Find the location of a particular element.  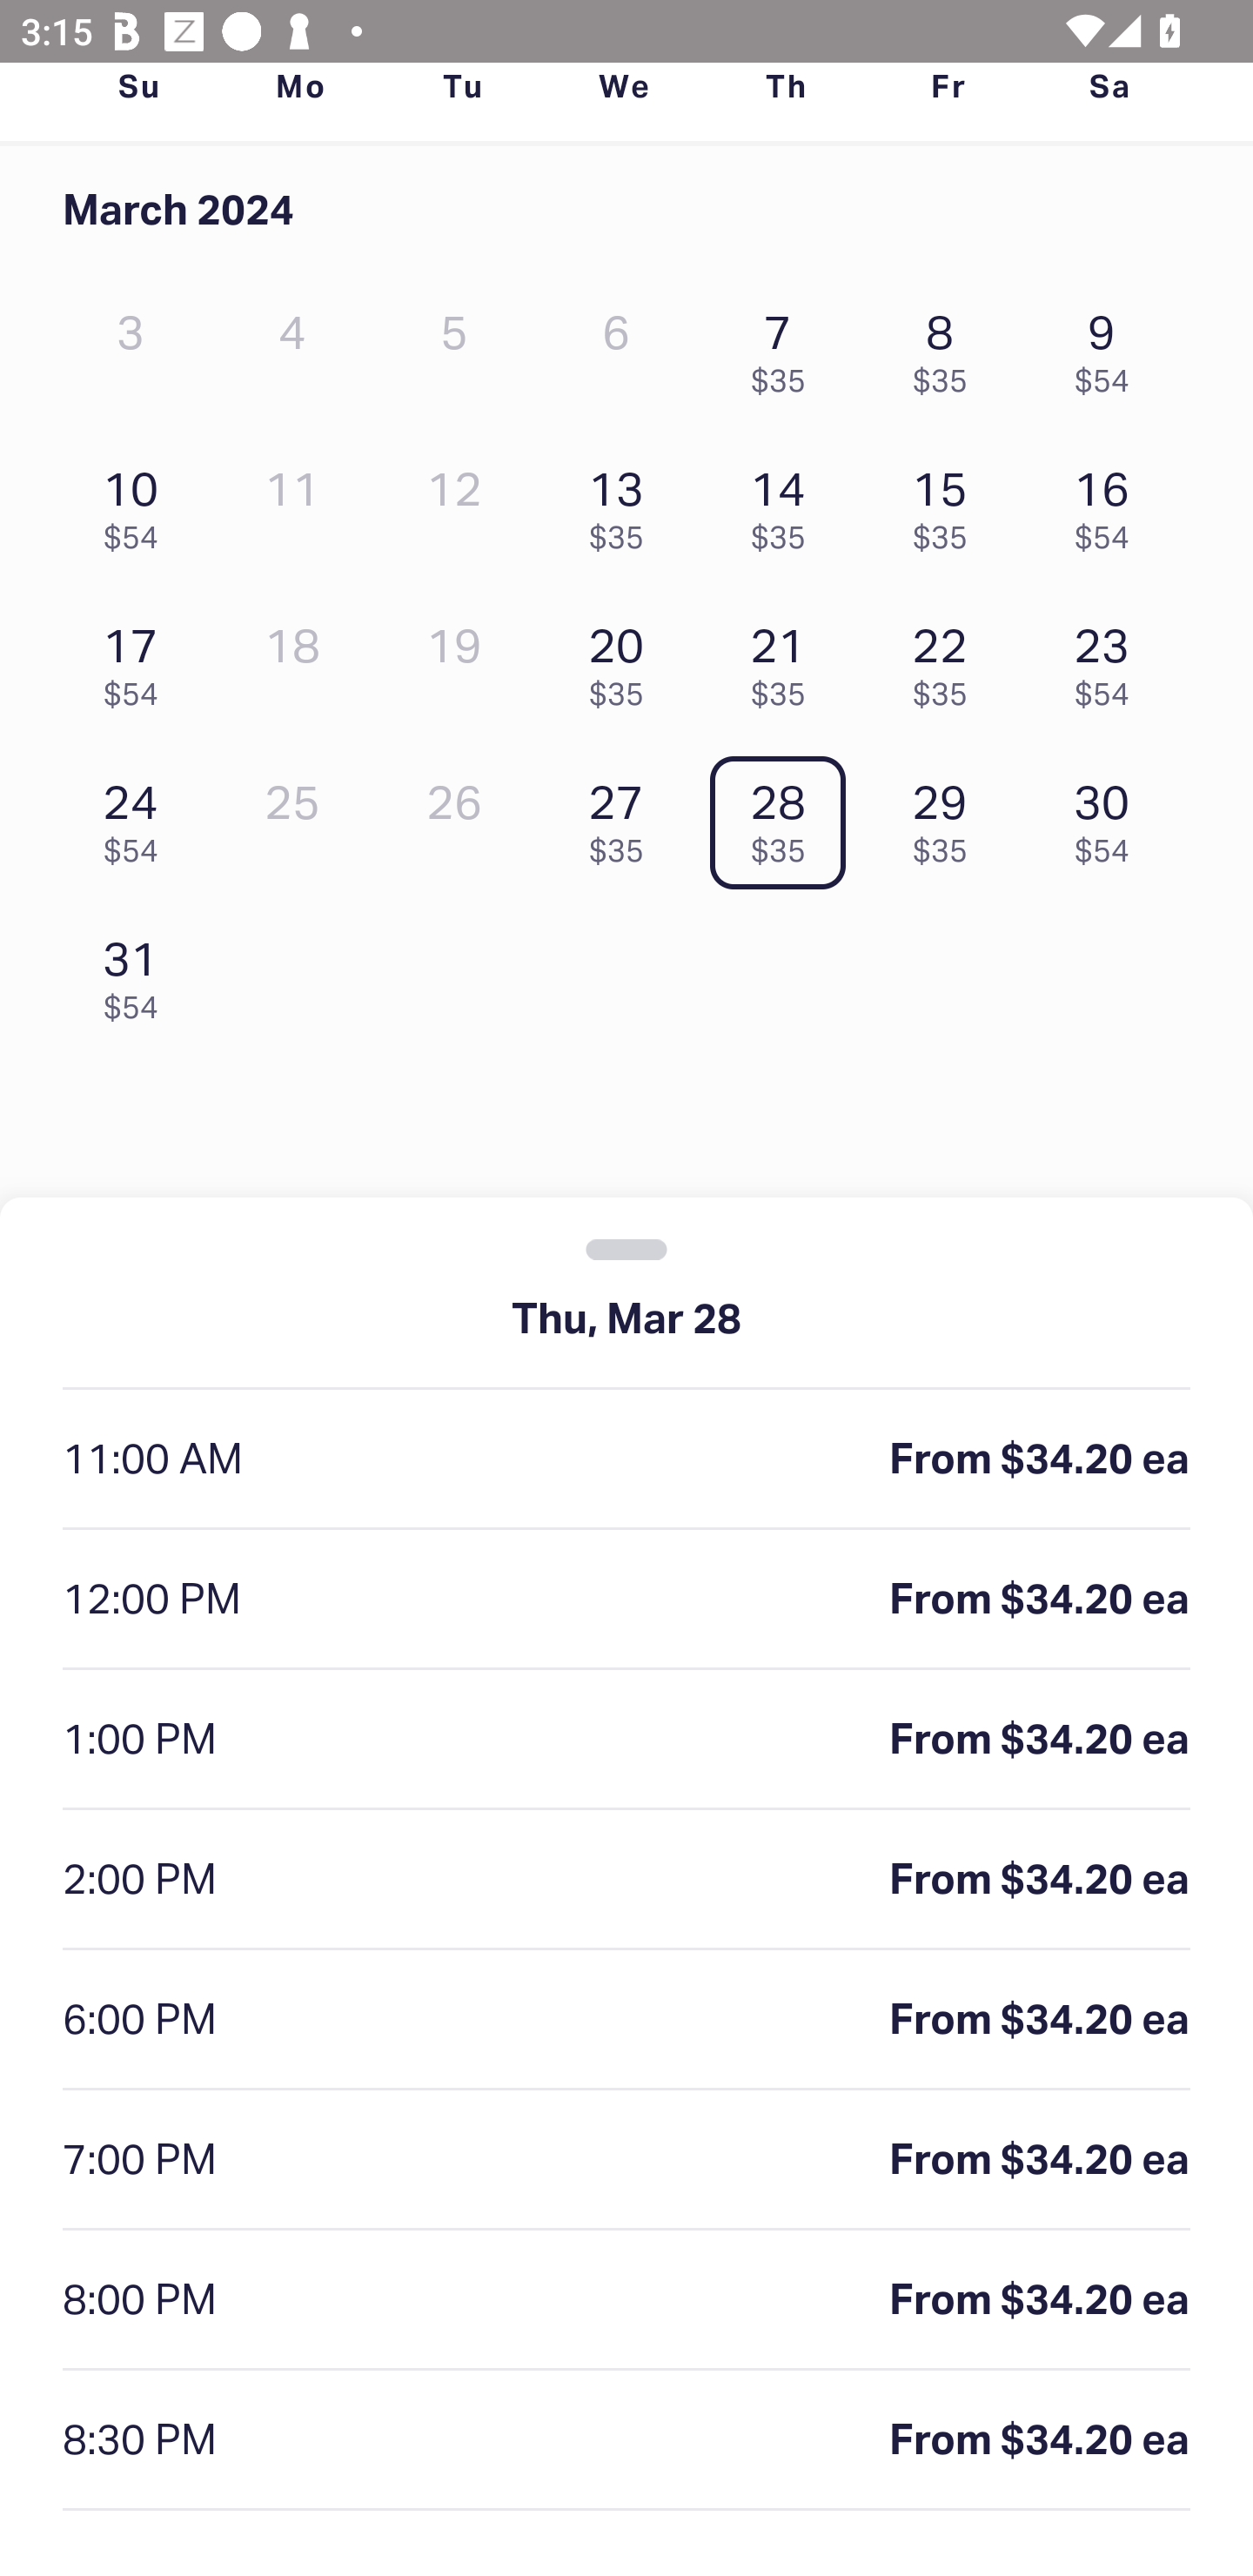

8:30 PM From $34.20 ea is located at coordinates (626, 2440).